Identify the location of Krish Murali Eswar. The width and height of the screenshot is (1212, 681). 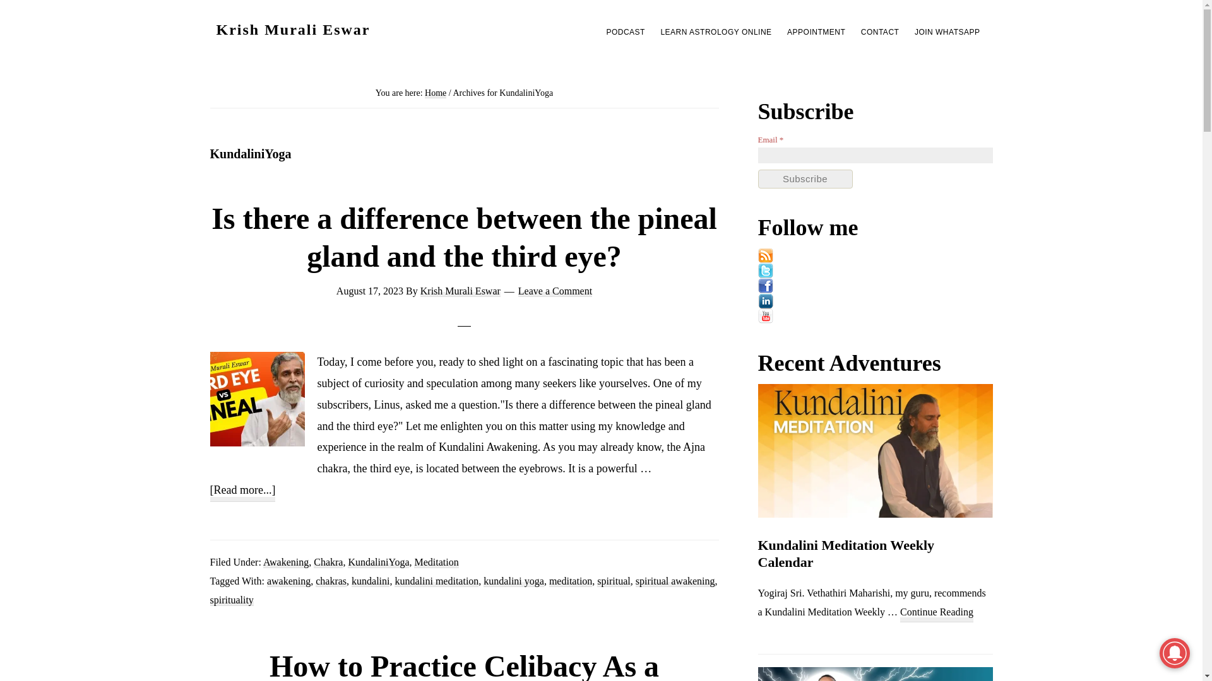
(292, 29).